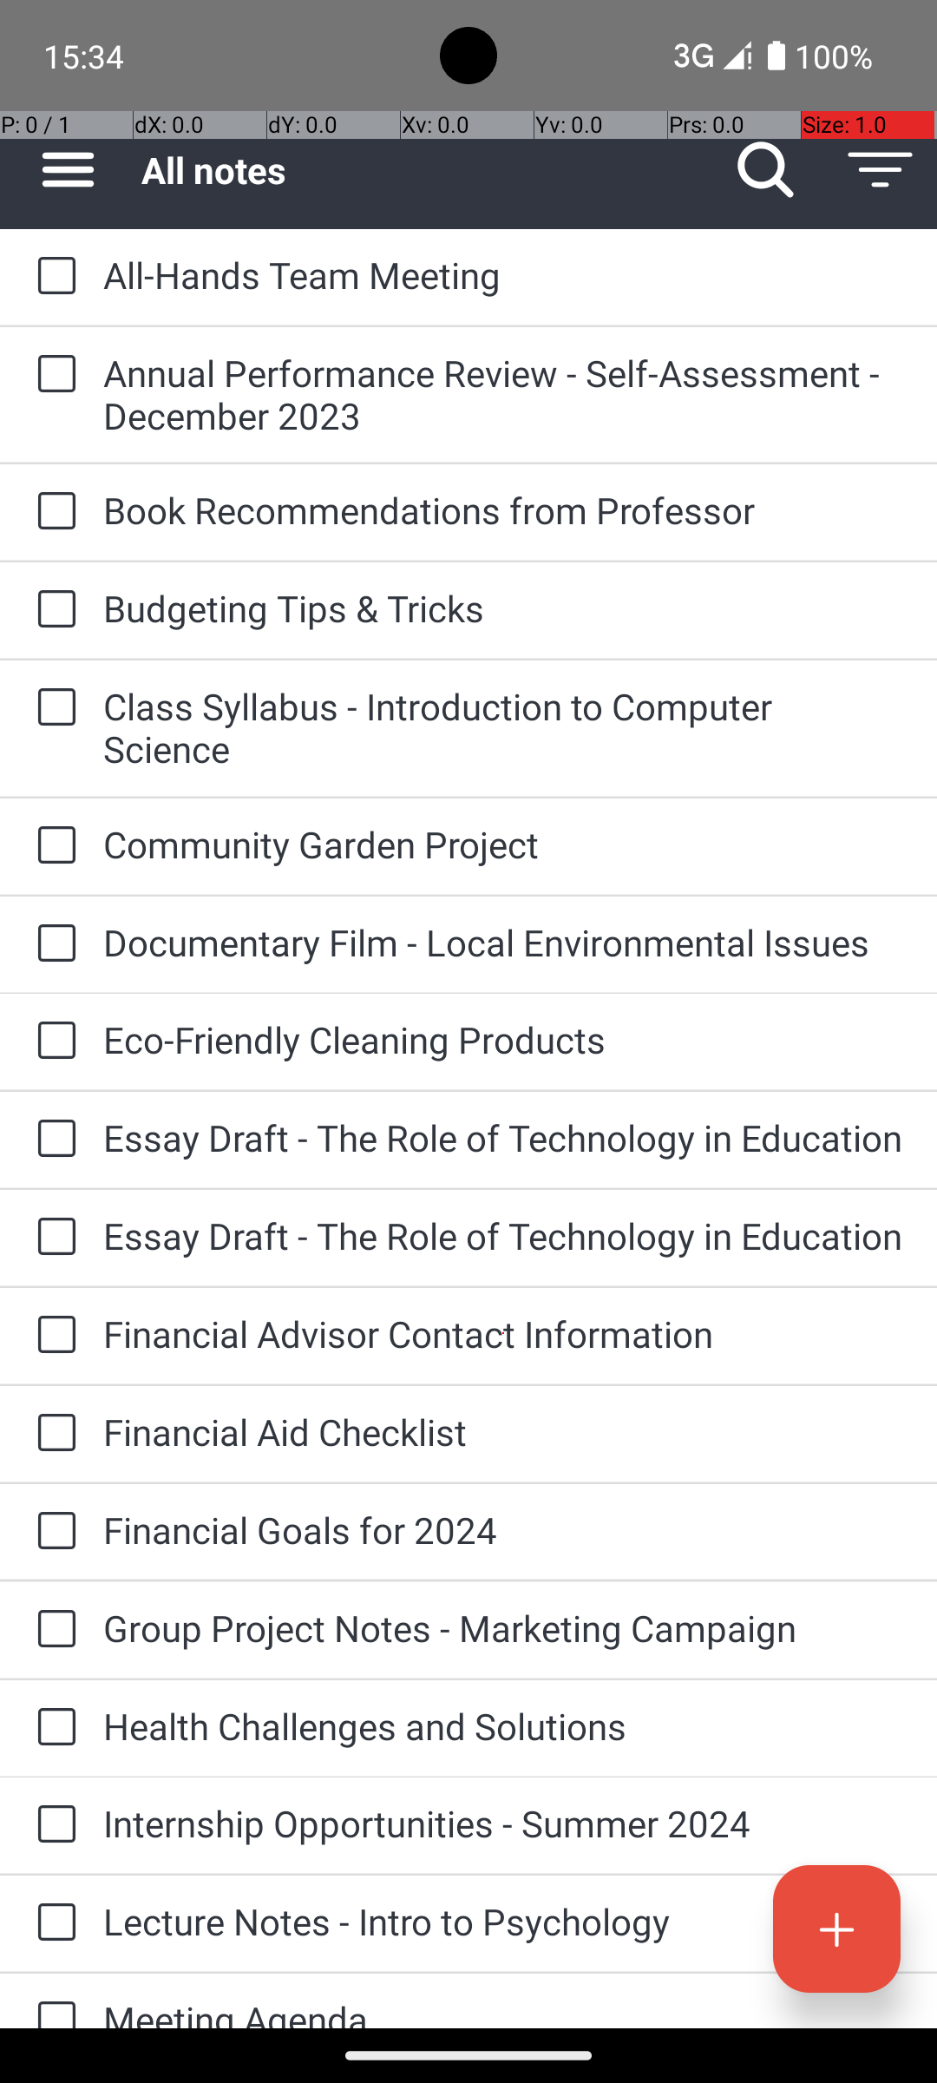 The height and width of the screenshot is (2083, 937). Describe the element at coordinates (880, 170) in the screenshot. I see `Sort notes by` at that location.